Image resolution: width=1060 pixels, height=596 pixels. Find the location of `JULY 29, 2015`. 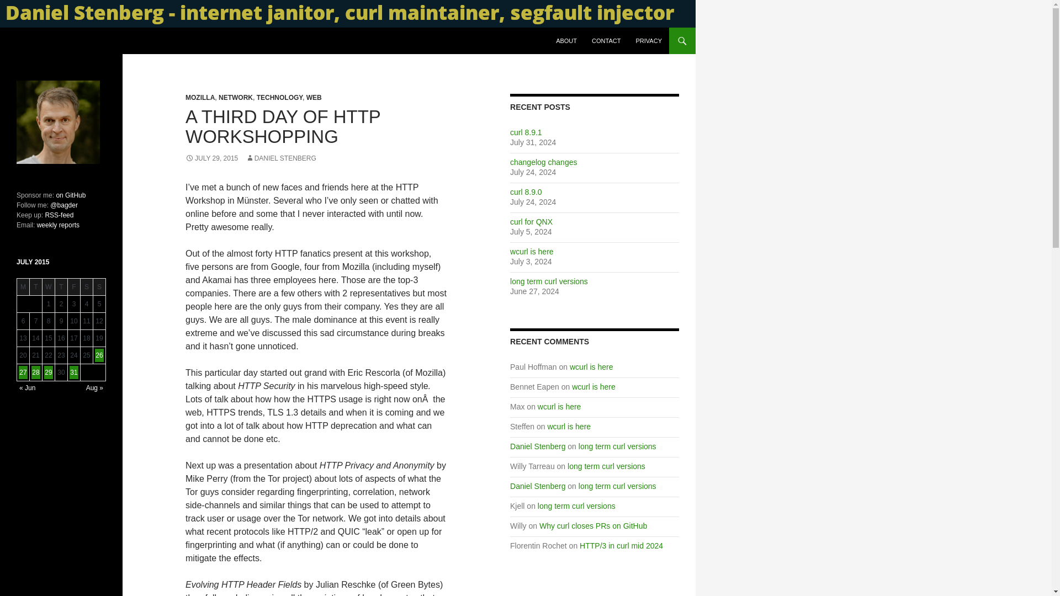

JULY 29, 2015 is located at coordinates (211, 158).